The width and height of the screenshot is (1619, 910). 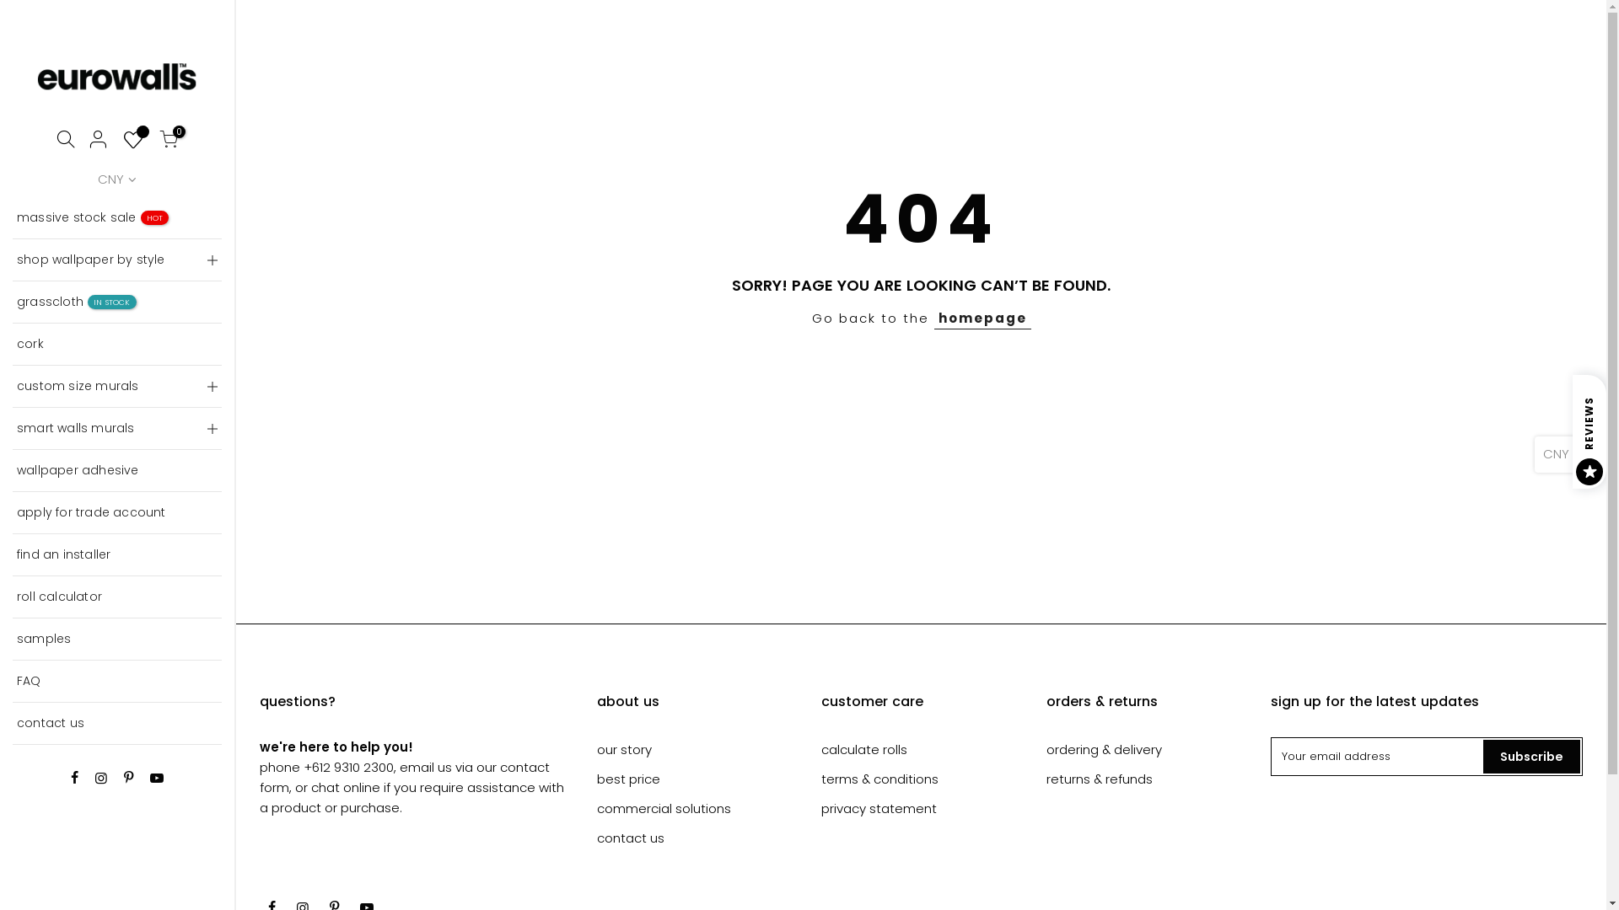 What do you see at coordinates (131, 251) in the screenshot?
I see `wallpaper adhesive` at bounding box center [131, 251].